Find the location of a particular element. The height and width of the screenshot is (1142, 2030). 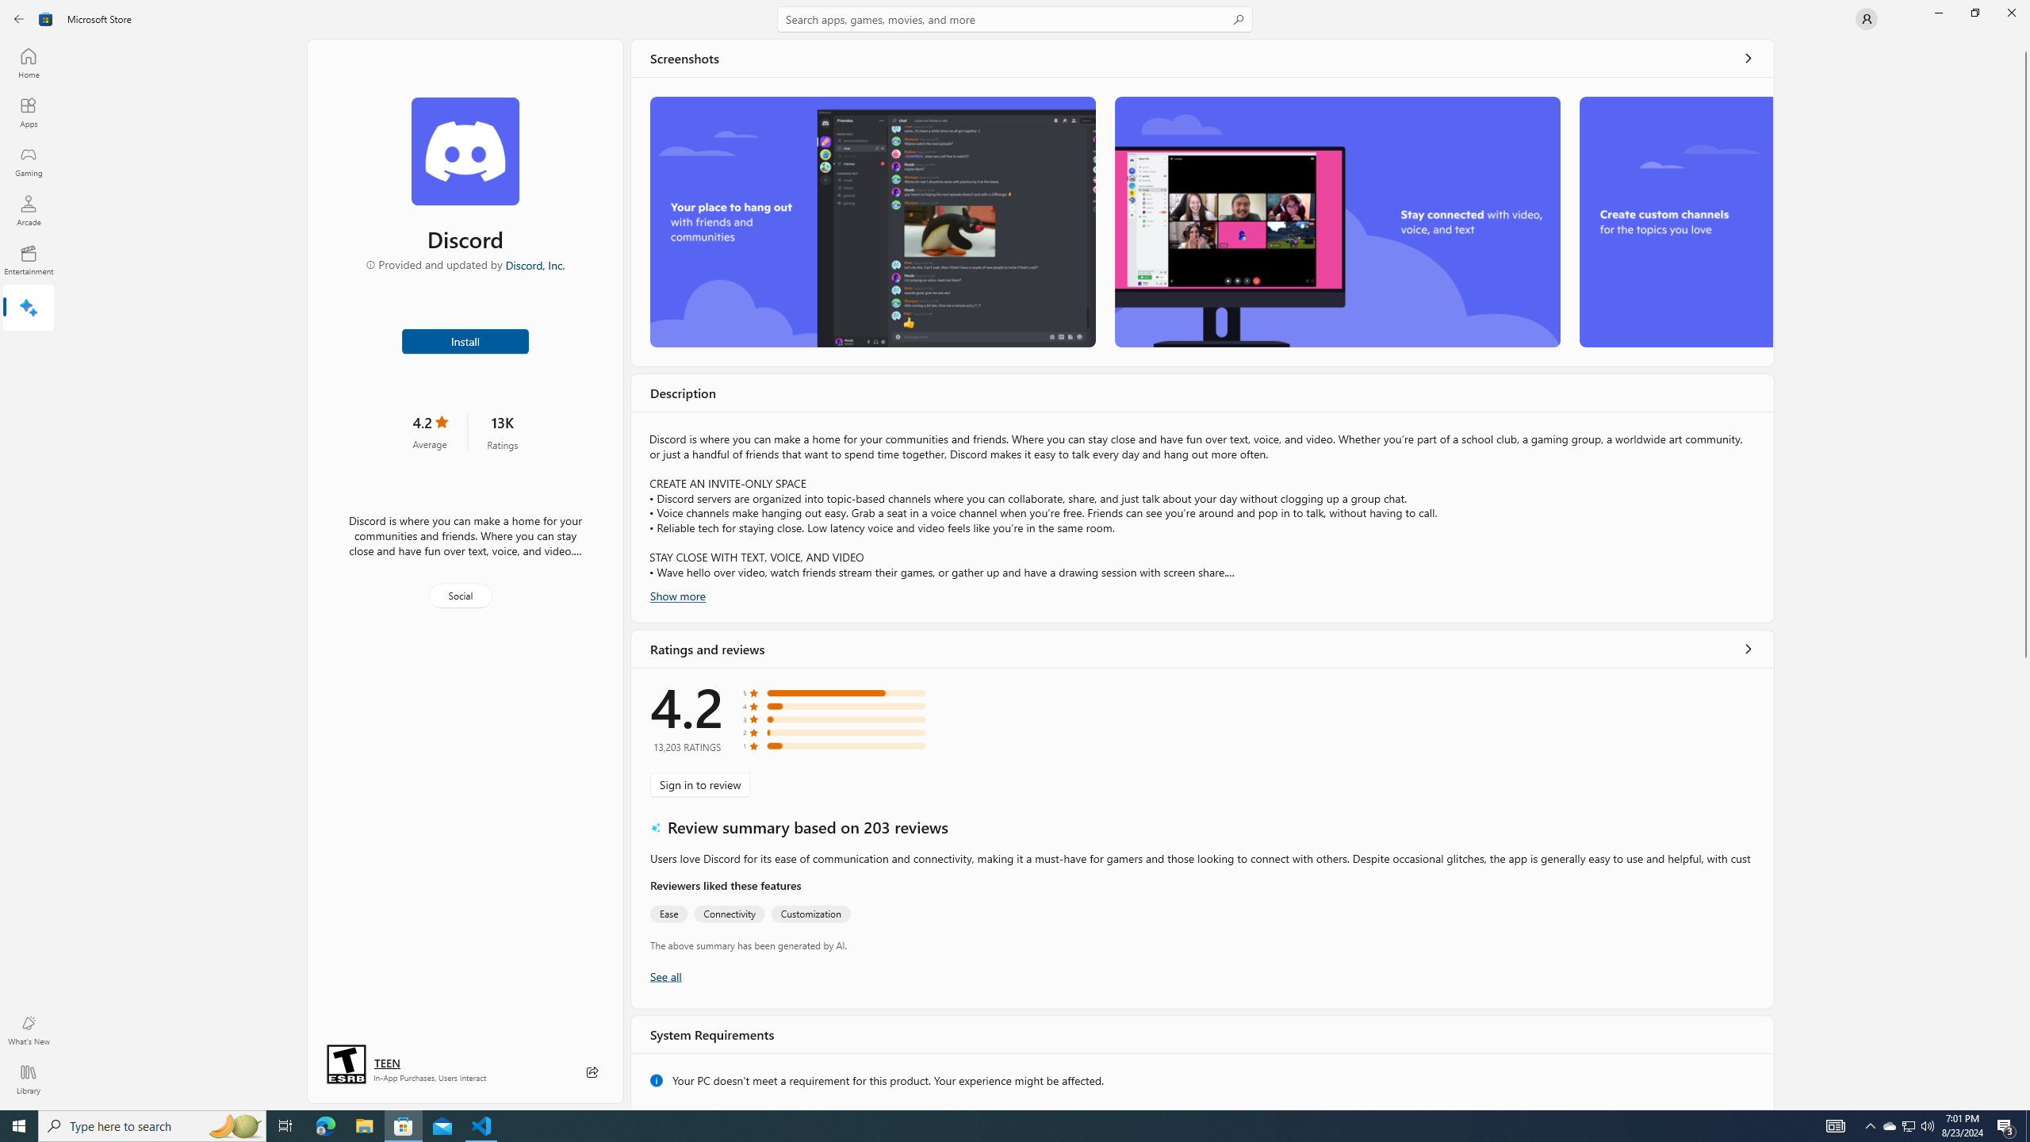

Back is located at coordinates (19, 19).